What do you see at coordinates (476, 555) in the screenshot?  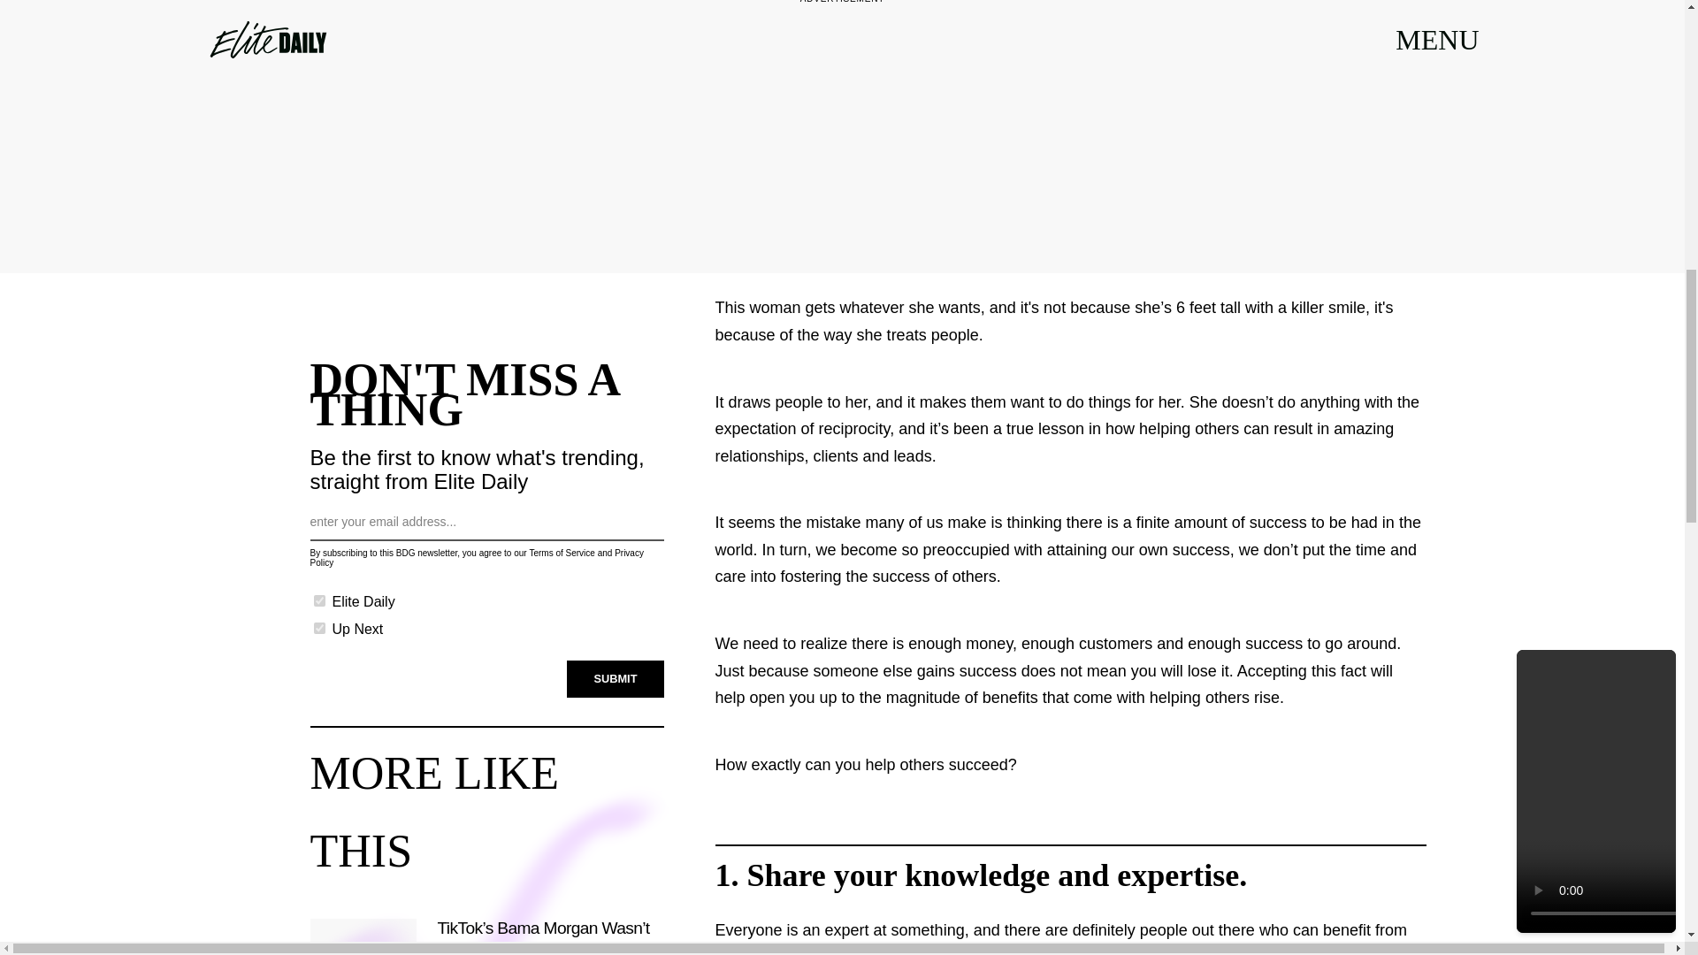 I see `Privacy Policy` at bounding box center [476, 555].